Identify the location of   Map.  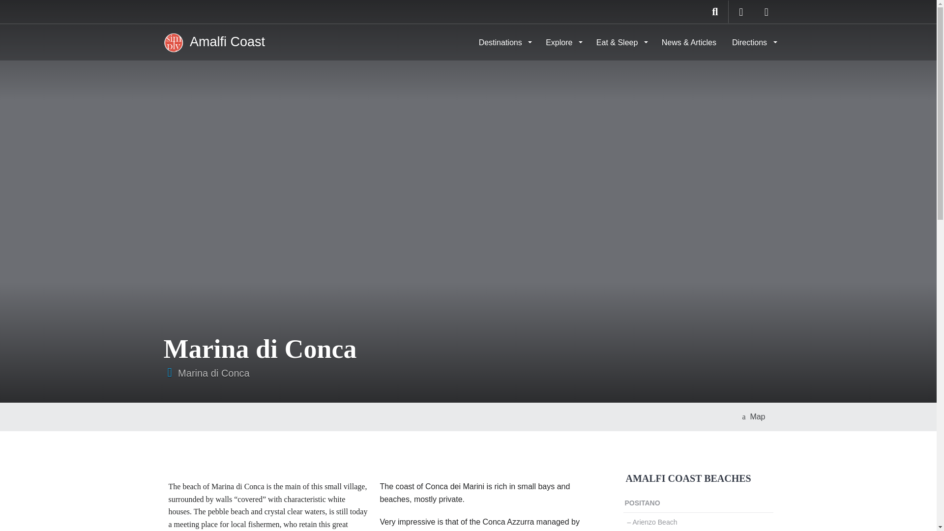
(753, 416).